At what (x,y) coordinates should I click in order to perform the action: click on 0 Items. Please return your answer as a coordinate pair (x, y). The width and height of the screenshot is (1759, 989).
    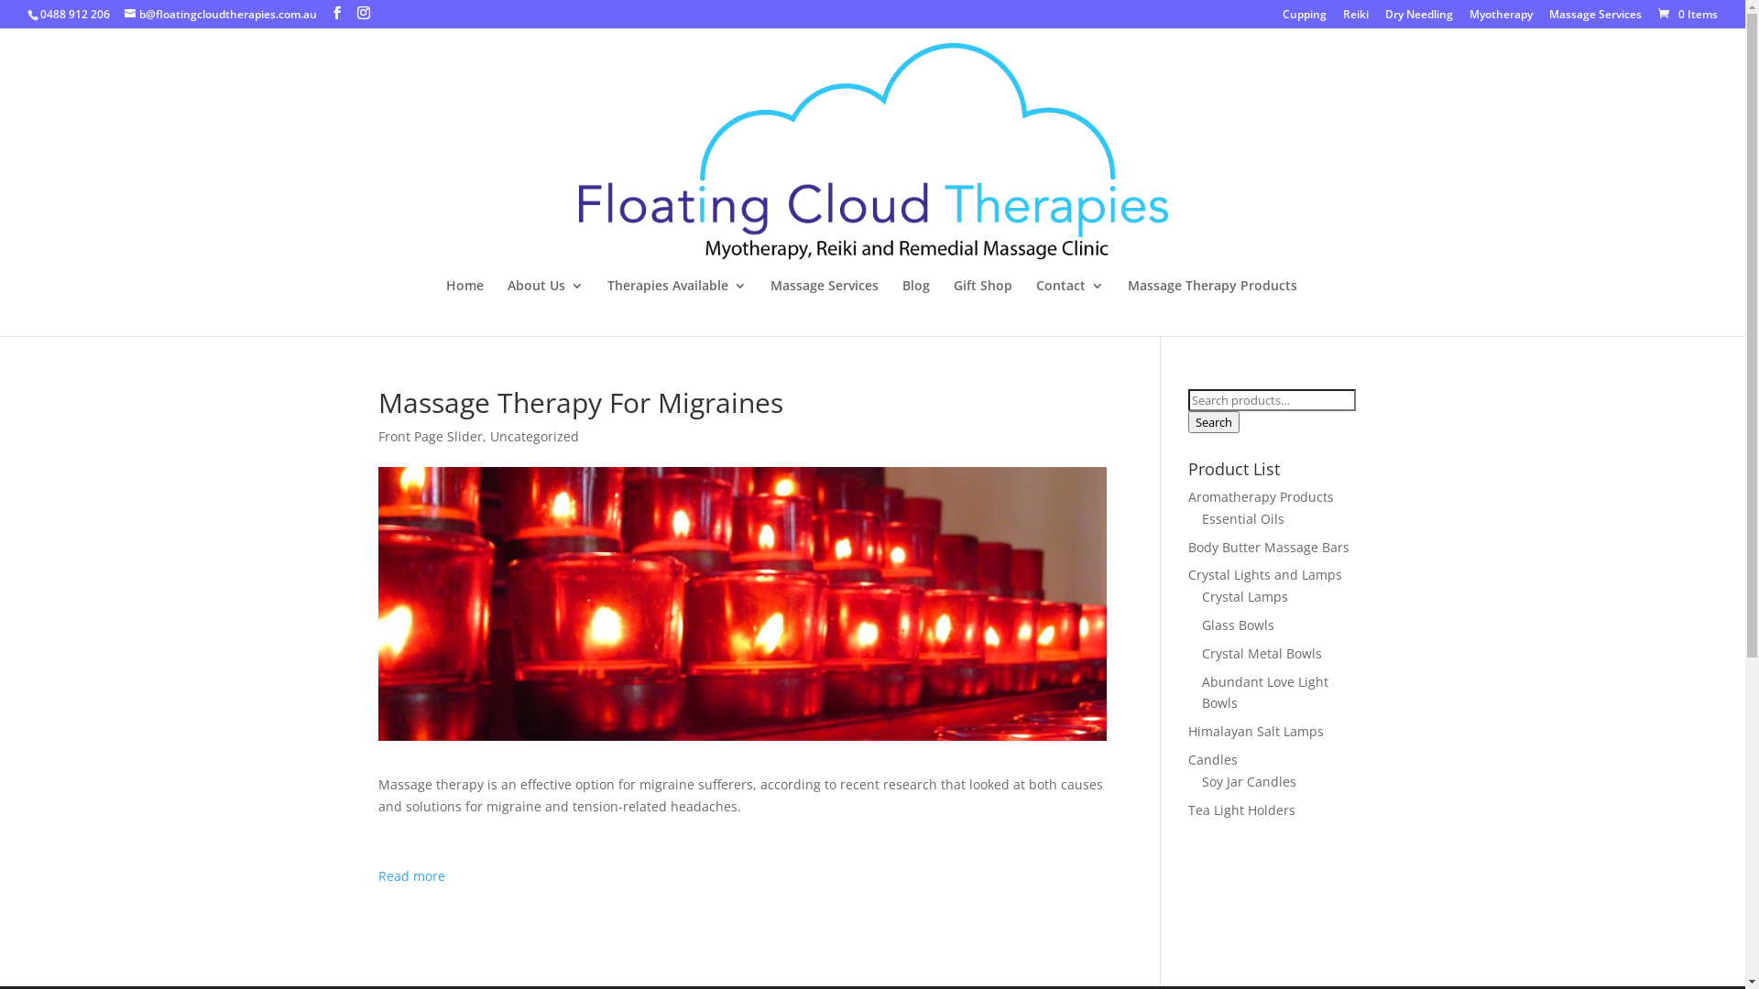
    Looking at the image, I should click on (1687, 15).